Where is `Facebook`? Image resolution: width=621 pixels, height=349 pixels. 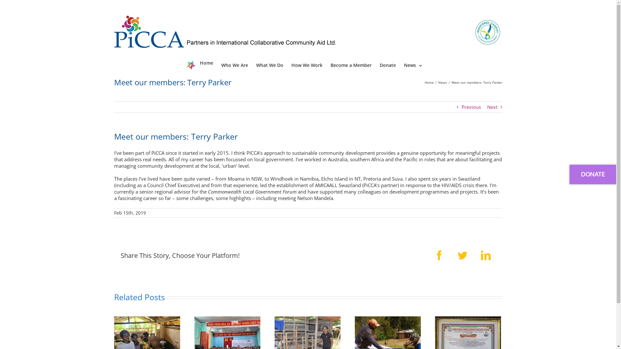
Facebook is located at coordinates (439, 255).